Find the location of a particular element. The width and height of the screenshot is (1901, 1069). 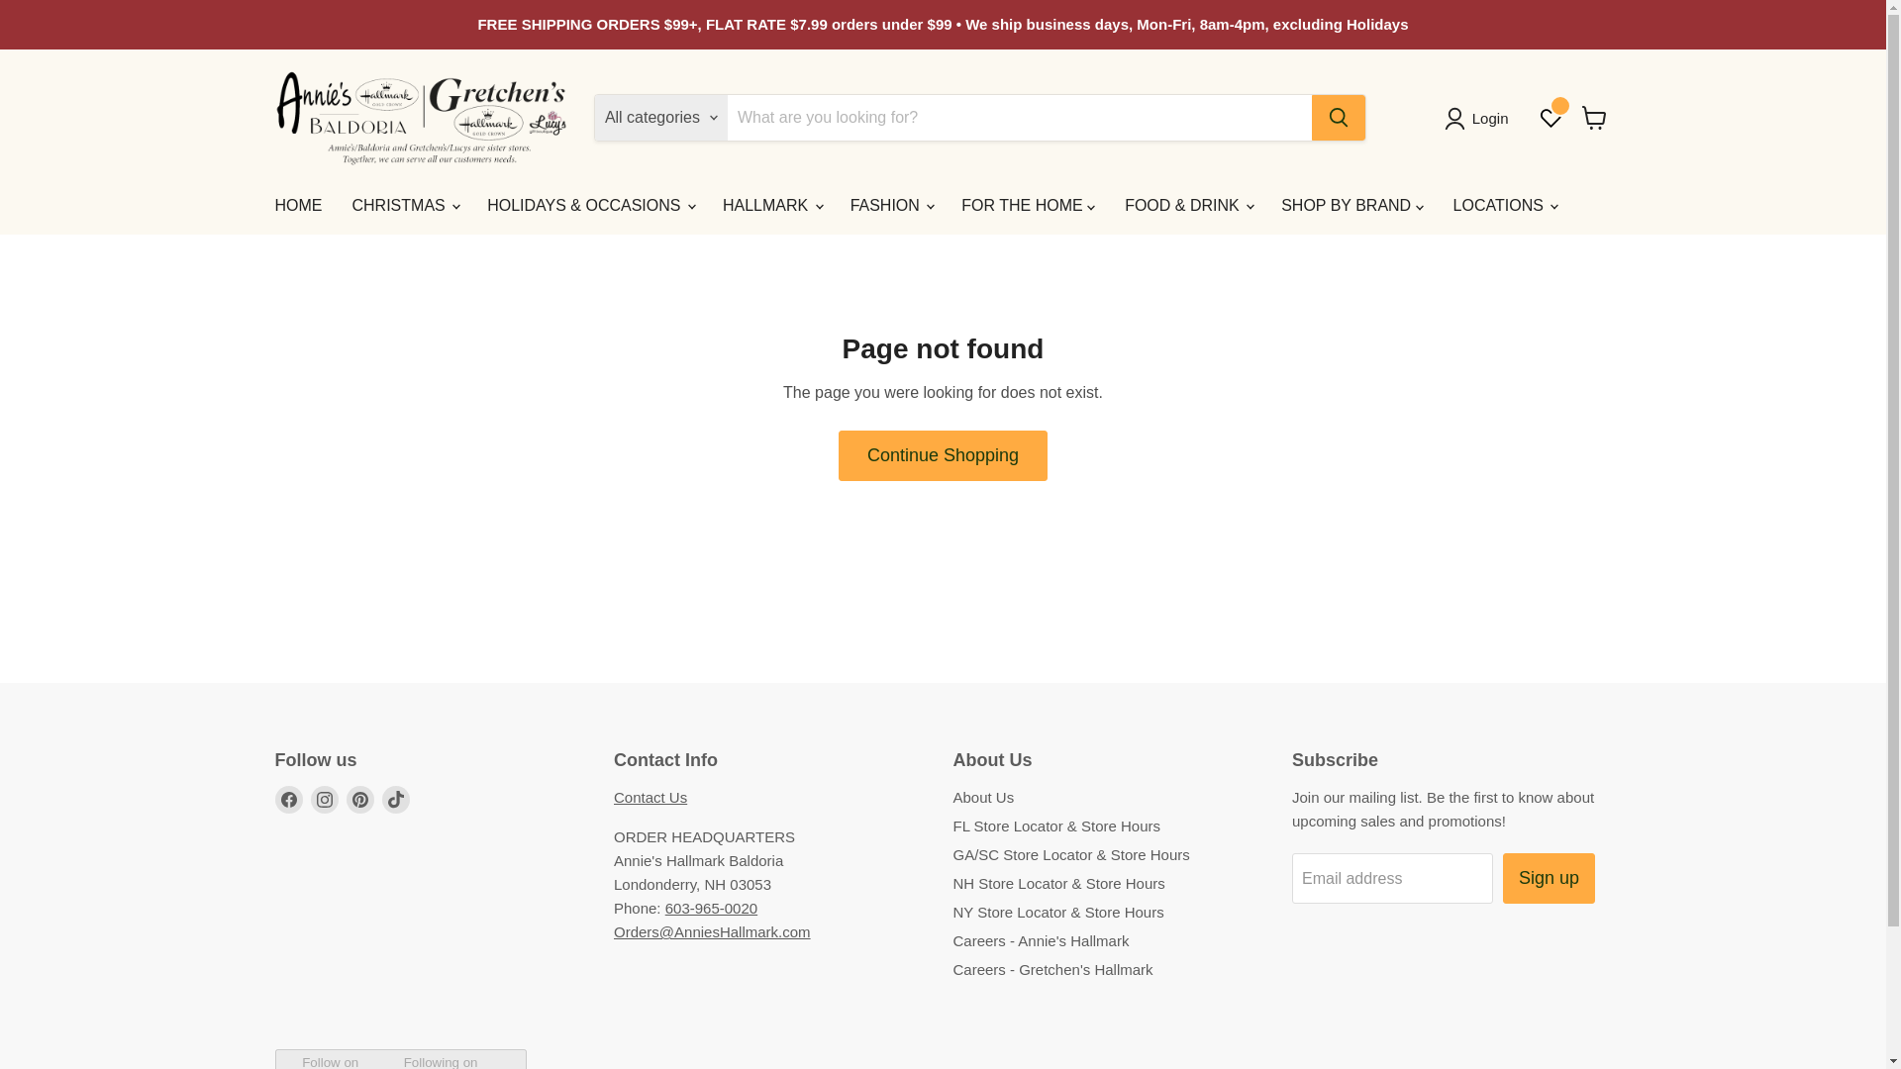

tel:603-965-0020 is located at coordinates (711, 908).